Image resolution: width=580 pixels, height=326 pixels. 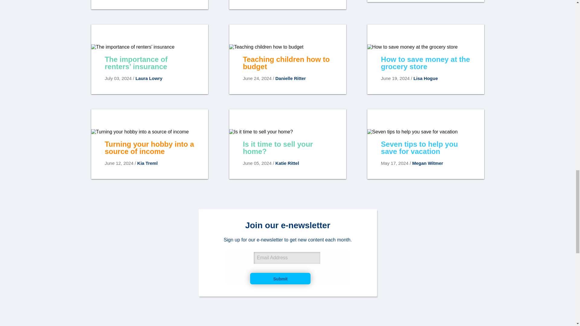 What do you see at coordinates (426, 69) in the screenshot?
I see `How to save money at the grocery store` at bounding box center [426, 69].